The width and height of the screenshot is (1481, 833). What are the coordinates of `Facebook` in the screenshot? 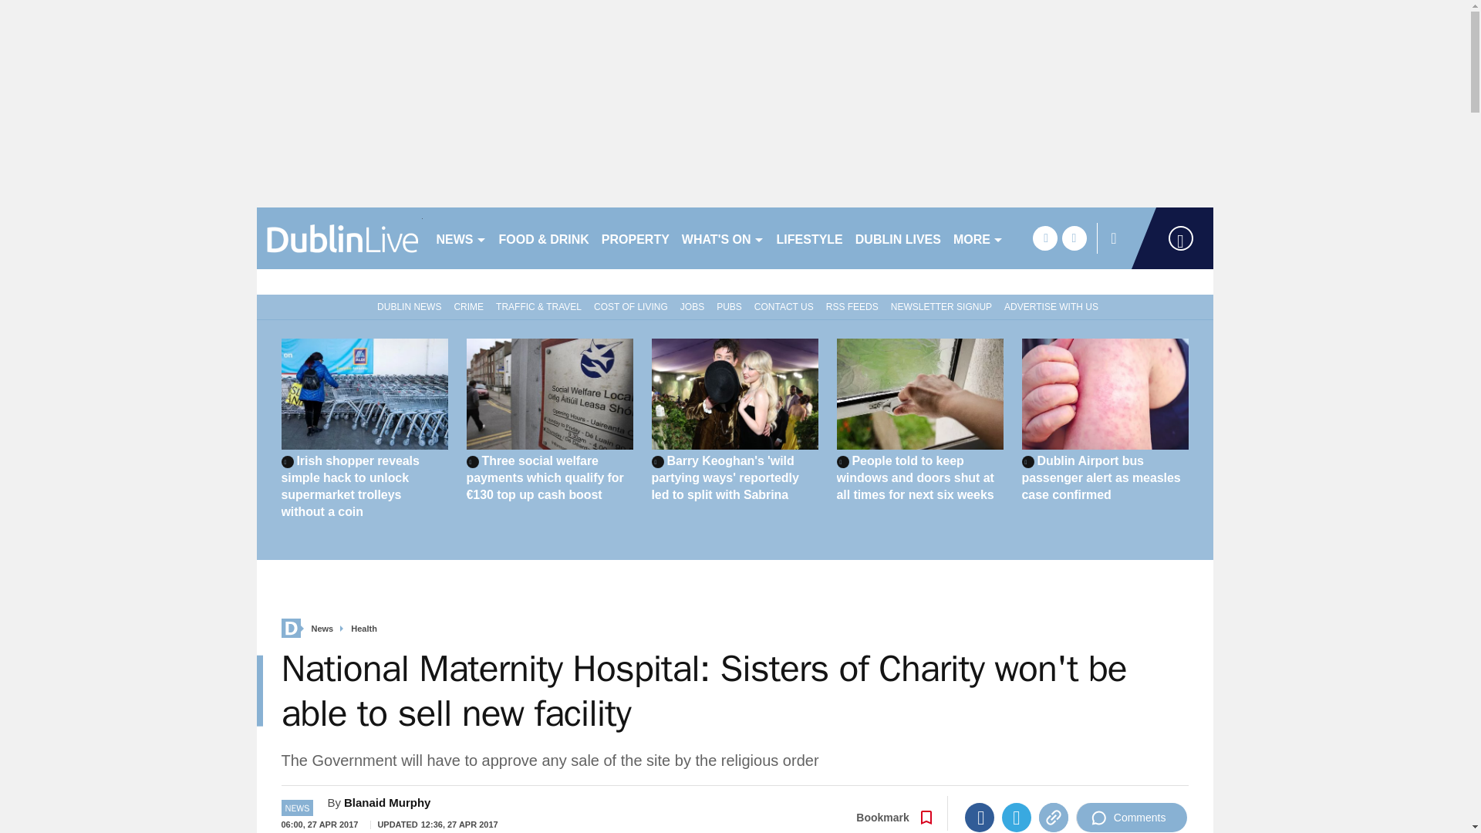 It's located at (980, 818).